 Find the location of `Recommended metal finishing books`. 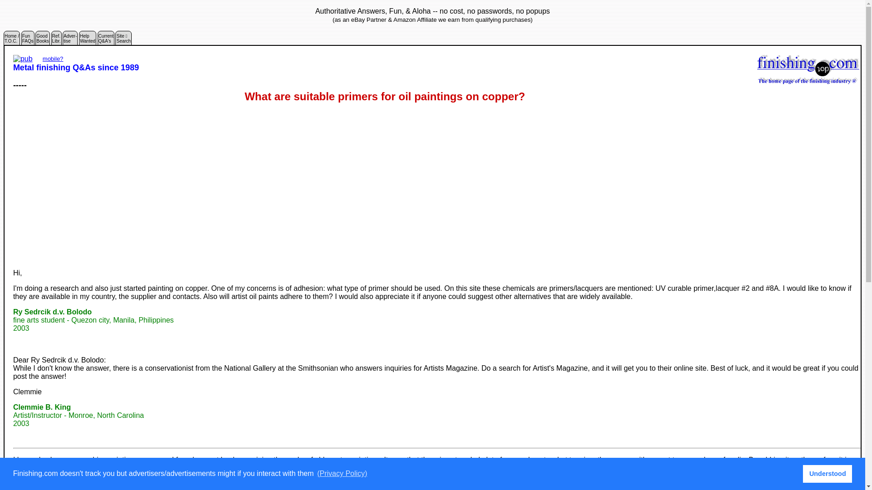

Recommended metal finishing books is located at coordinates (43, 40).